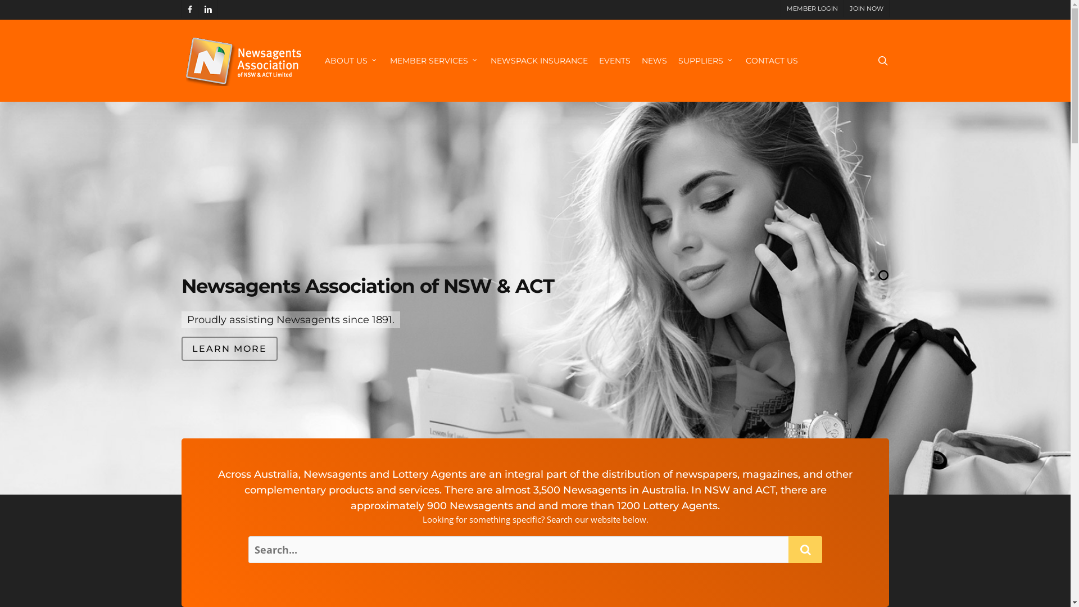 This screenshot has height=607, width=1079. I want to click on NEWS, so click(654, 61).